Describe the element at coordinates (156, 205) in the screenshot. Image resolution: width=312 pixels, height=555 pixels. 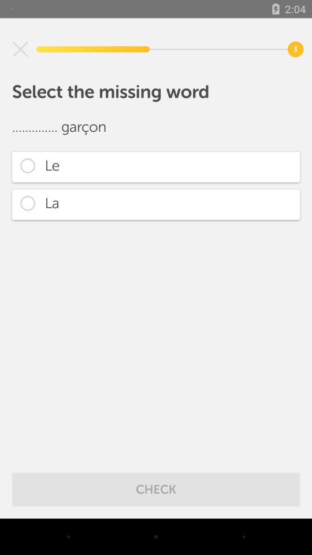
I see `flip to la icon` at that location.